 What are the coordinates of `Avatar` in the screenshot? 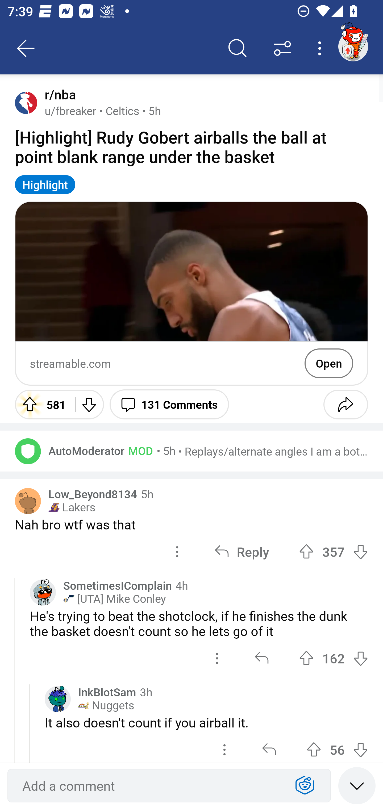 It's located at (28, 451).